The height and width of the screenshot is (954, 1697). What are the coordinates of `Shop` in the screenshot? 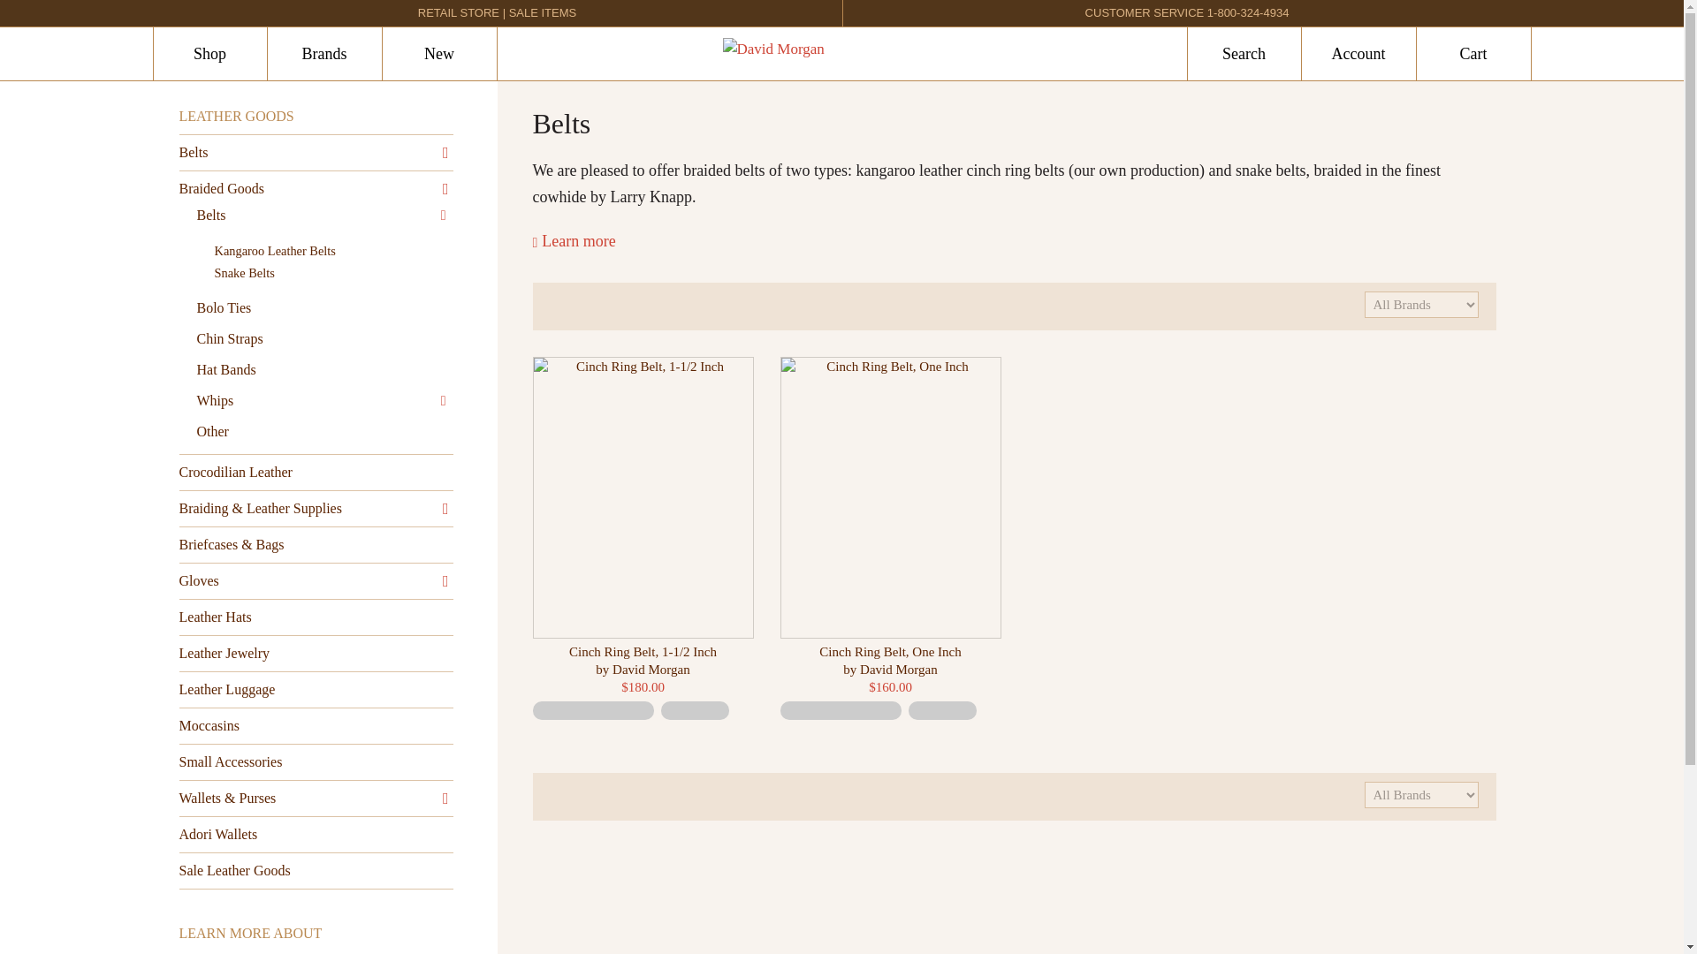 It's located at (209, 53).